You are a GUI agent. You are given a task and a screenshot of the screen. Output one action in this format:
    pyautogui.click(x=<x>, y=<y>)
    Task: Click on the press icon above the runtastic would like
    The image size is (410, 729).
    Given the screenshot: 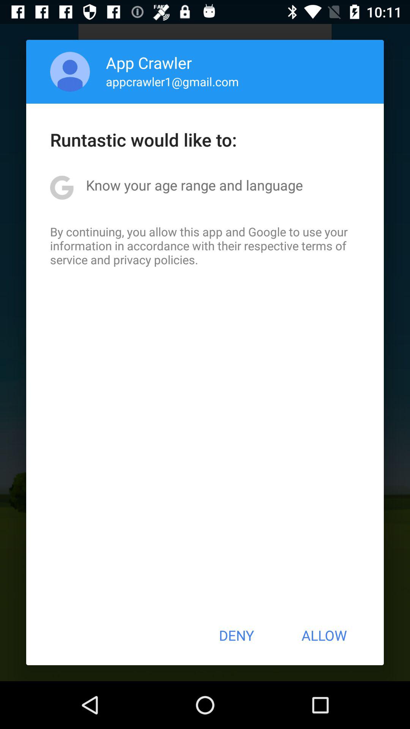 What is the action you would take?
    pyautogui.click(x=172, y=81)
    